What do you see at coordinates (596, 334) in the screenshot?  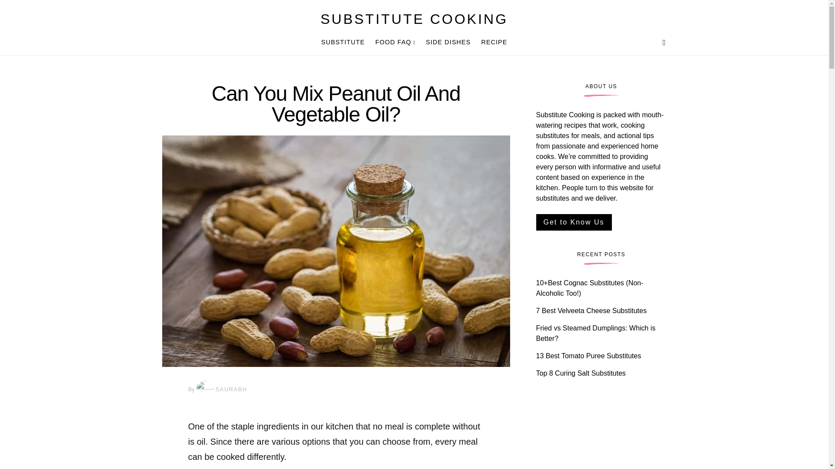 I see `Fried vs Steamed Dumplings: Which is Better?` at bounding box center [596, 334].